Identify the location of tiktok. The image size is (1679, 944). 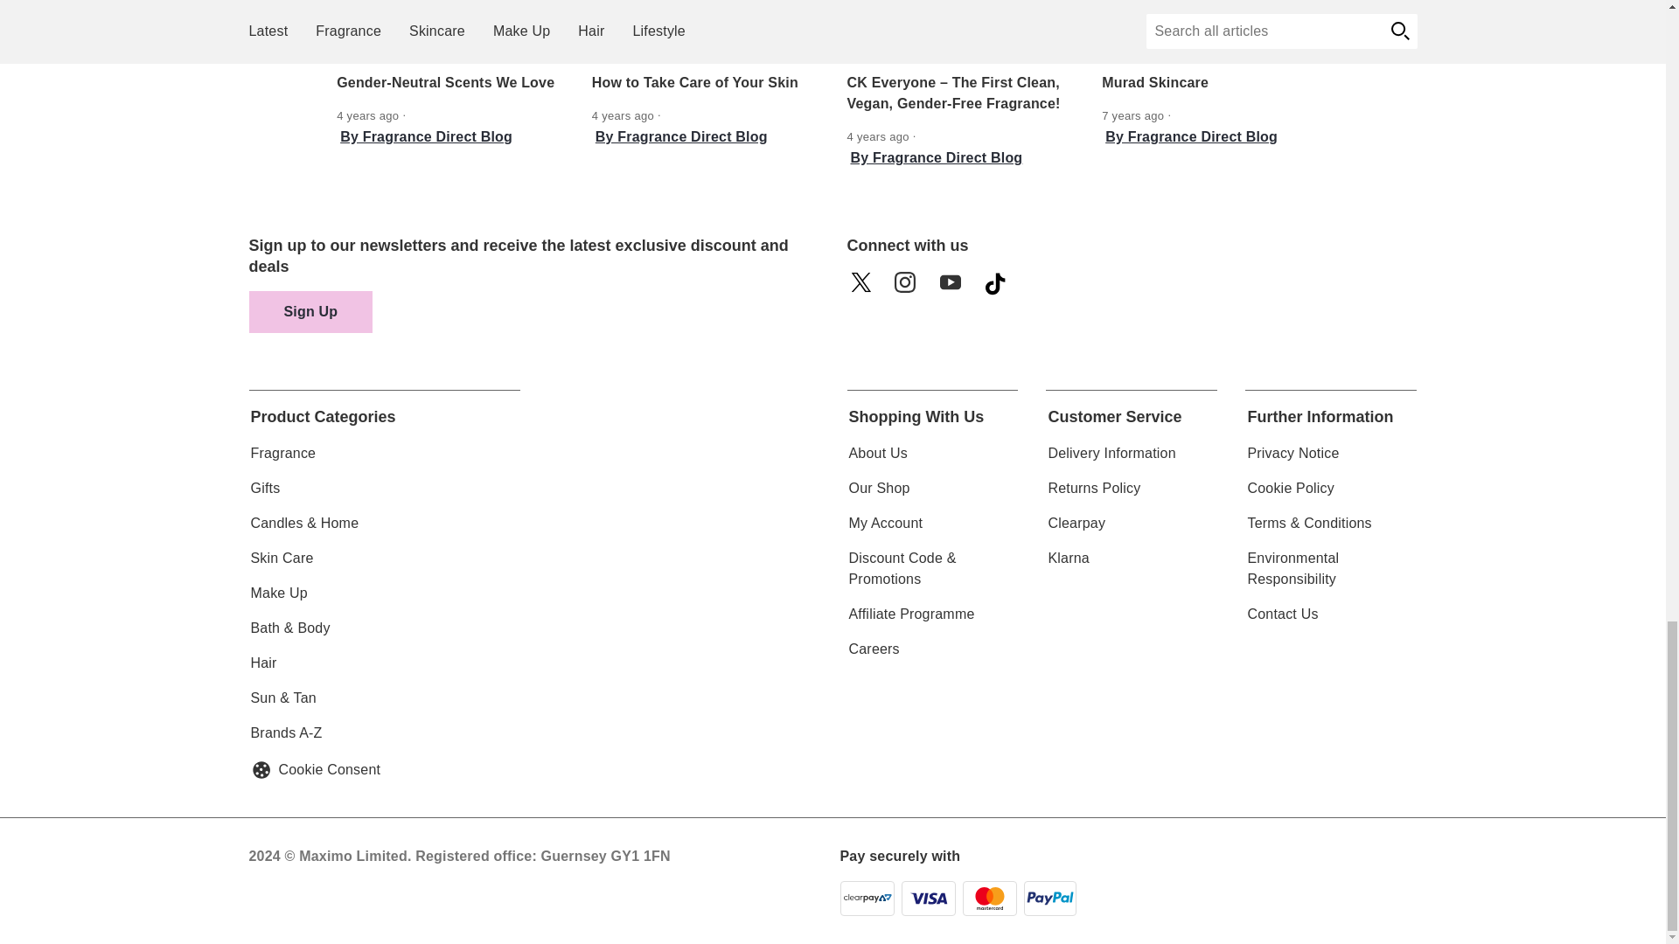
(1001, 288).